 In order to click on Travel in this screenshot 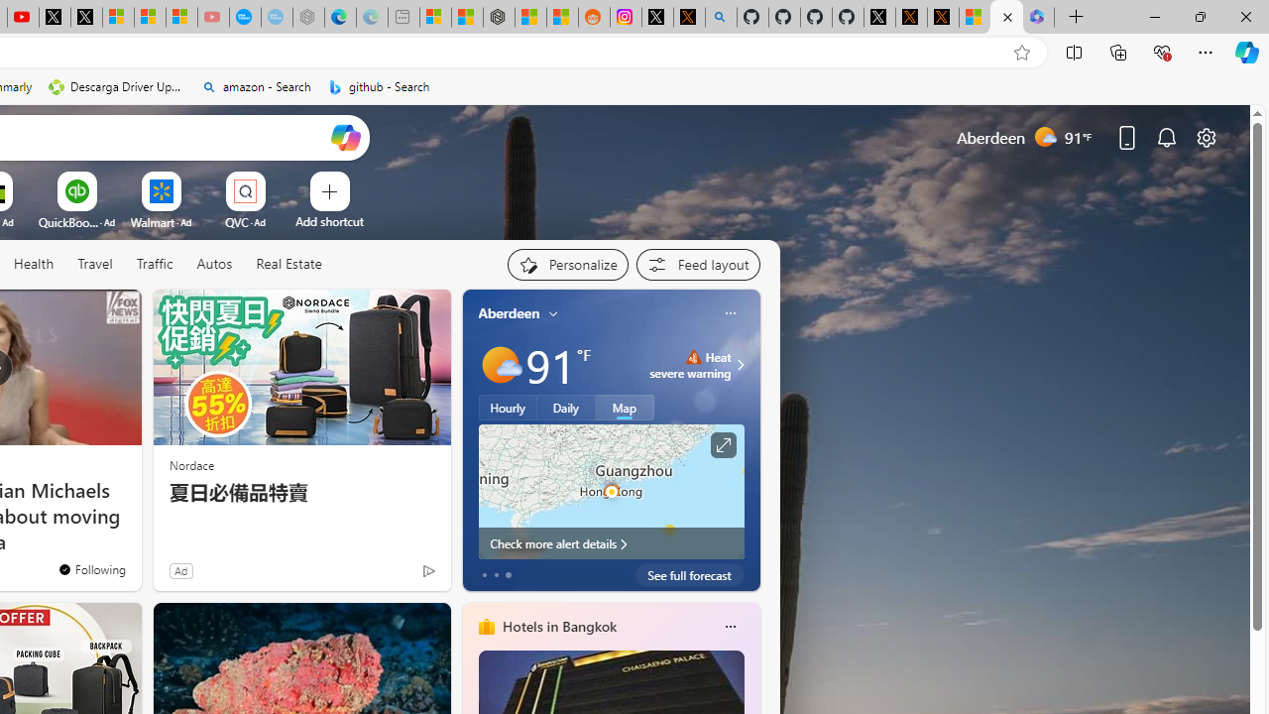, I will do `click(95, 265)`.